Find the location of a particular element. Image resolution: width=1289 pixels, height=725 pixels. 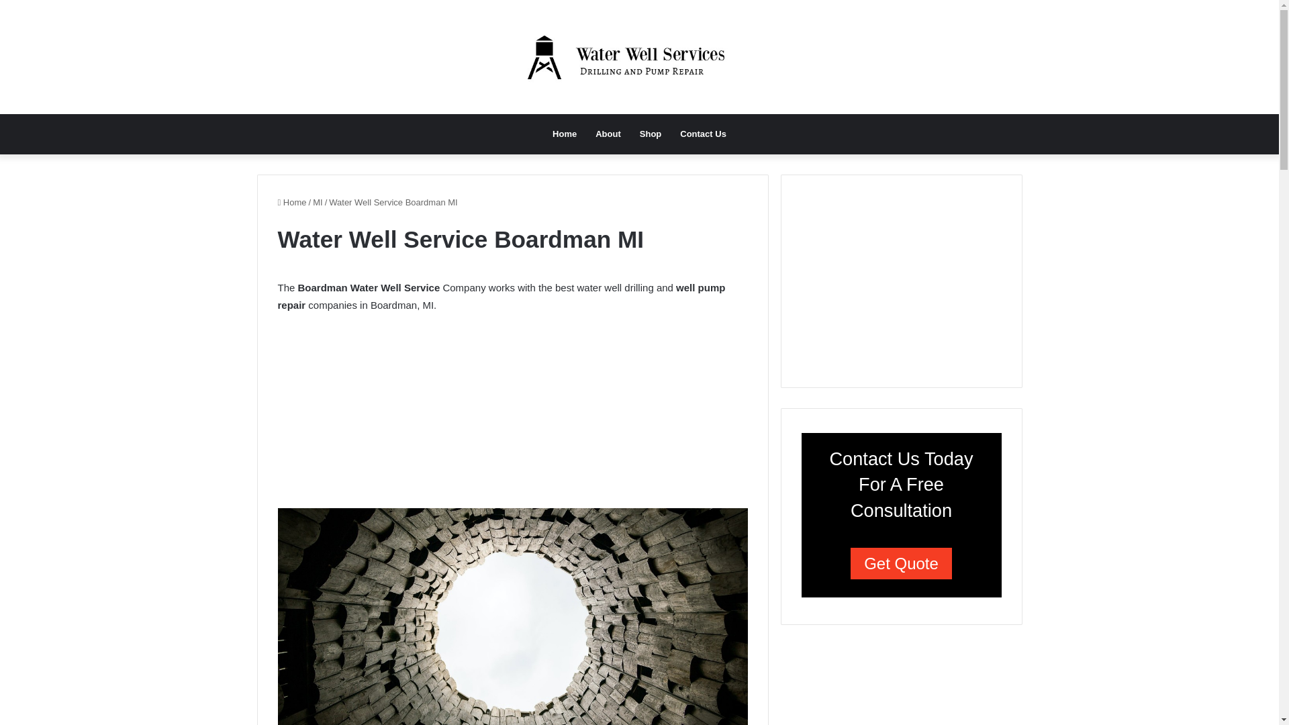

Home is located at coordinates (292, 201).